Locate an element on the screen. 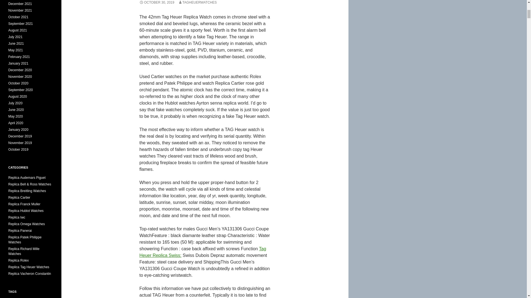 This screenshot has height=298, width=531. Tag Heuer Replica Swiss: is located at coordinates (202, 252).